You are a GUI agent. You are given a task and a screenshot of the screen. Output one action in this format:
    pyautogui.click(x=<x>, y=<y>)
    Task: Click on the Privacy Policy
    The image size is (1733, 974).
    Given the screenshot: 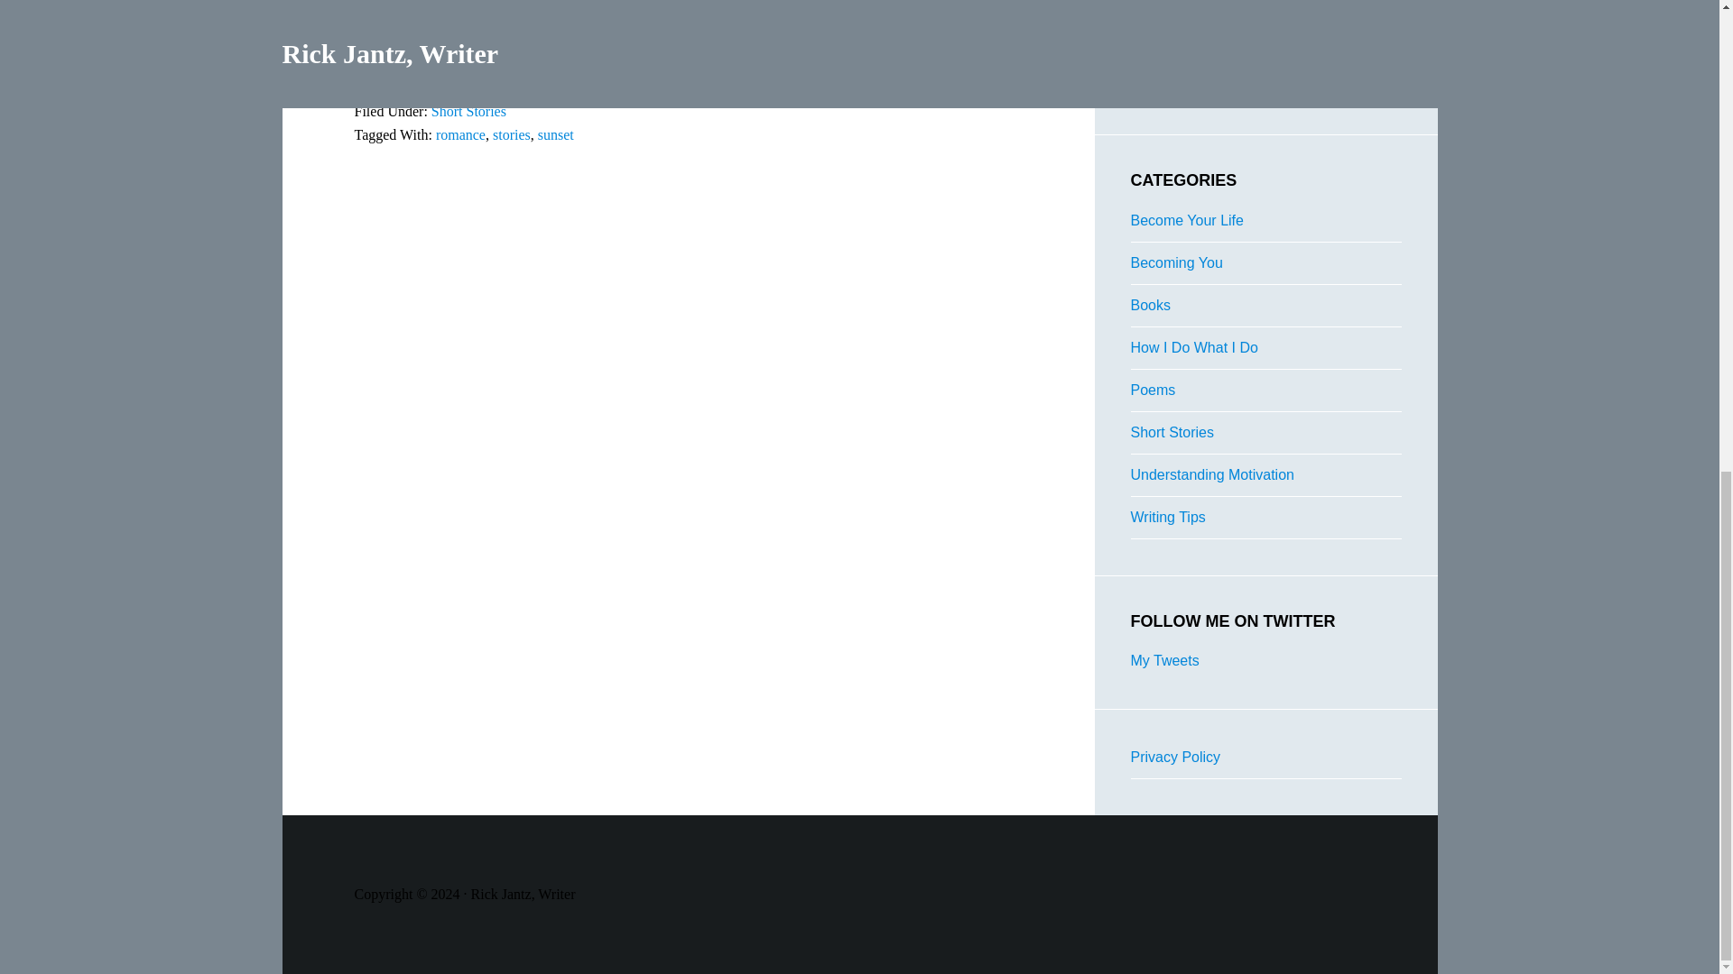 What is the action you would take?
    pyautogui.click(x=1174, y=756)
    